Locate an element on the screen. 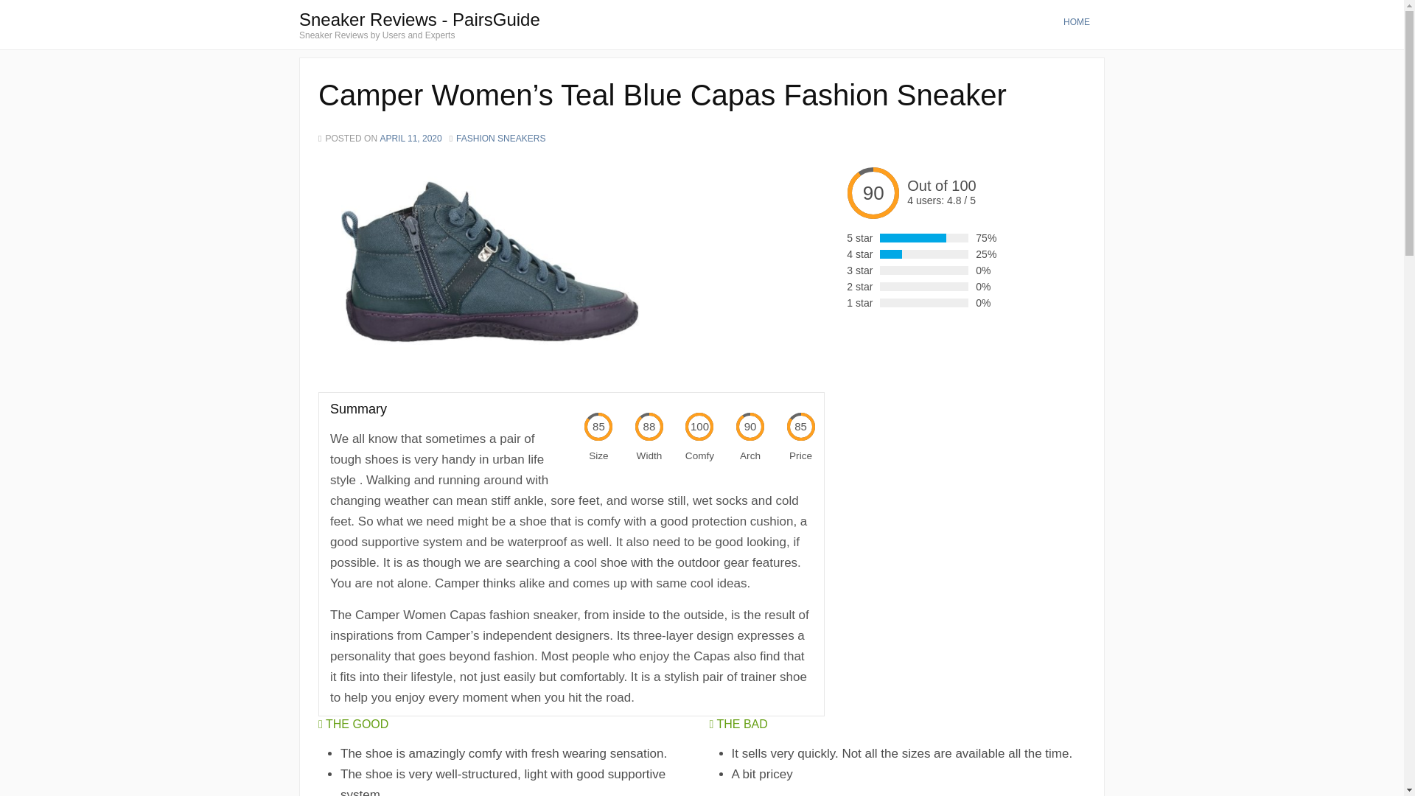 This screenshot has height=796, width=1415. FASHION SNEAKERS is located at coordinates (500, 139).